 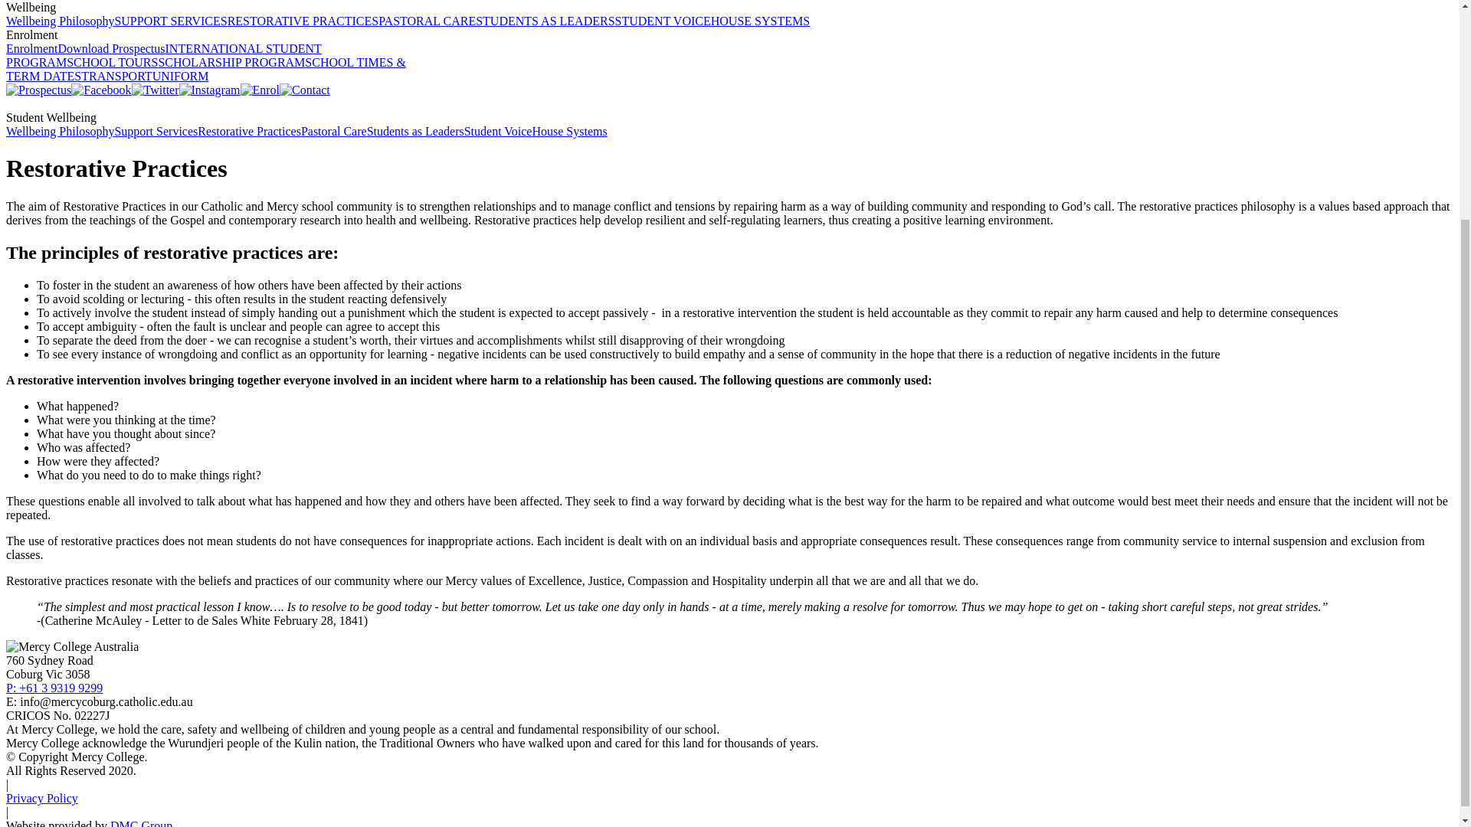 What do you see at coordinates (60, 21) in the screenshot?
I see `Wellbeing Philosophy` at bounding box center [60, 21].